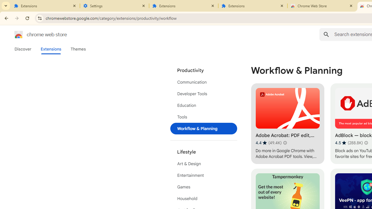 The image size is (372, 209). Describe the element at coordinates (34, 34) in the screenshot. I see `Chrome Web Store logo chrome web store` at that location.